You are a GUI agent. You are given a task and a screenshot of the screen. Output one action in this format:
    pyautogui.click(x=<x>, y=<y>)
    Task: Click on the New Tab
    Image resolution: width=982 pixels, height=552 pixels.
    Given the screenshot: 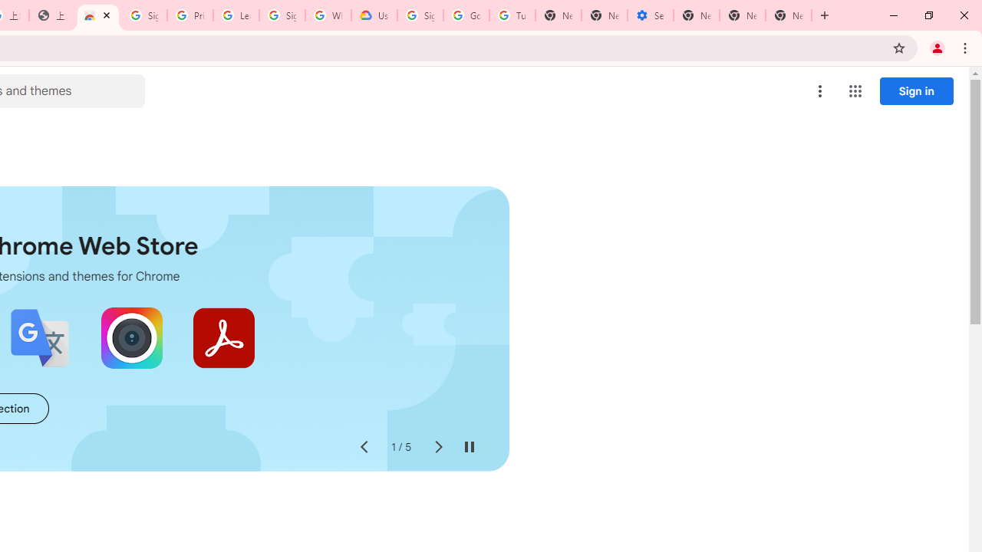 What is the action you would take?
    pyautogui.click(x=789, y=15)
    